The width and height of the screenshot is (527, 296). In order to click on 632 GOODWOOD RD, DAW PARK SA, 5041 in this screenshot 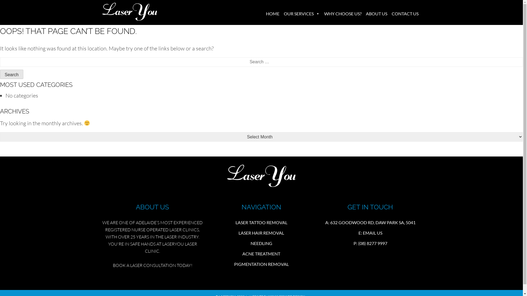, I will do `click(373, 223)`.